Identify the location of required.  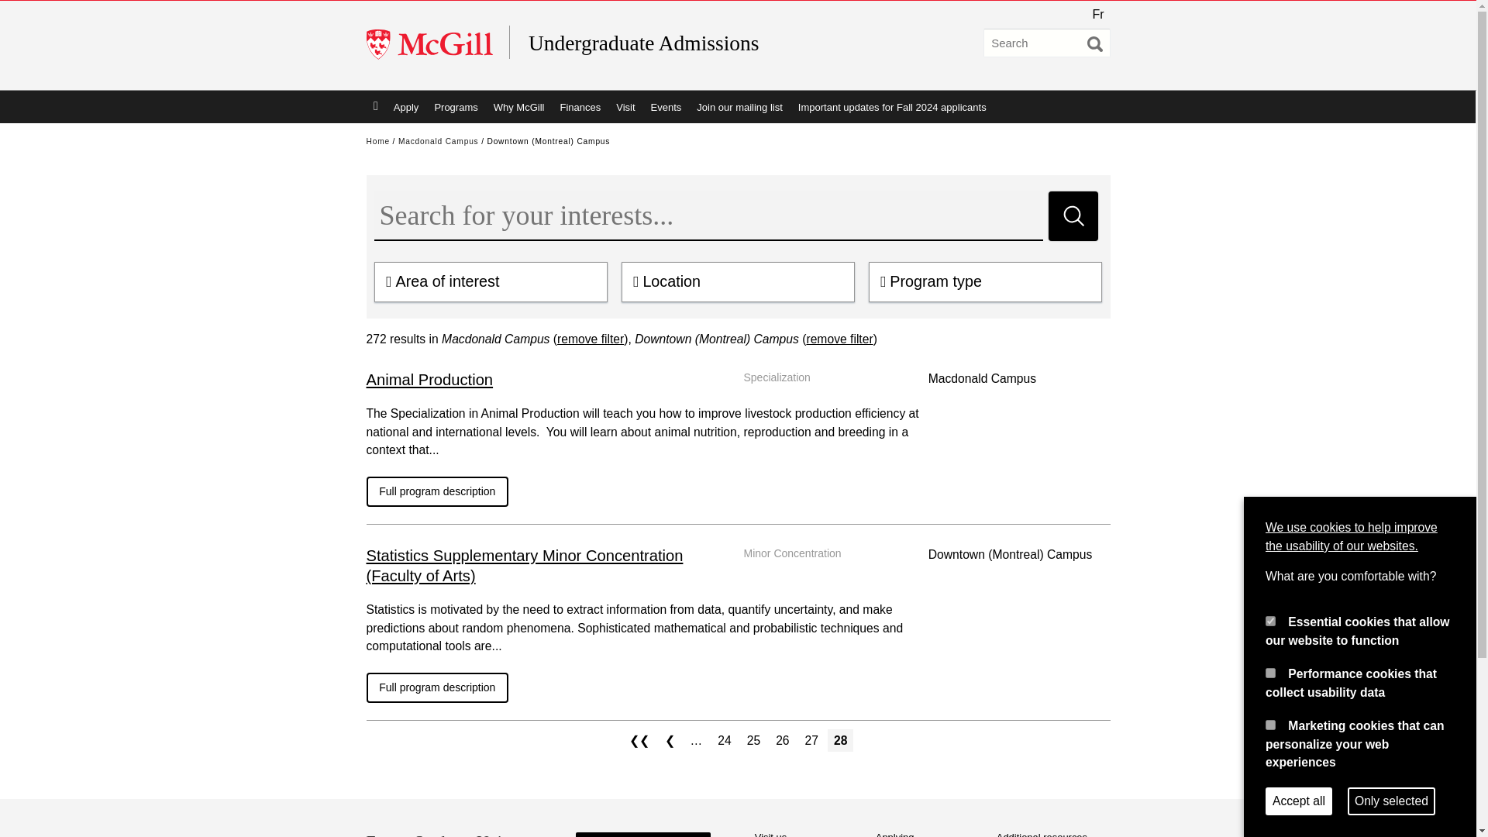
(1270, 620).